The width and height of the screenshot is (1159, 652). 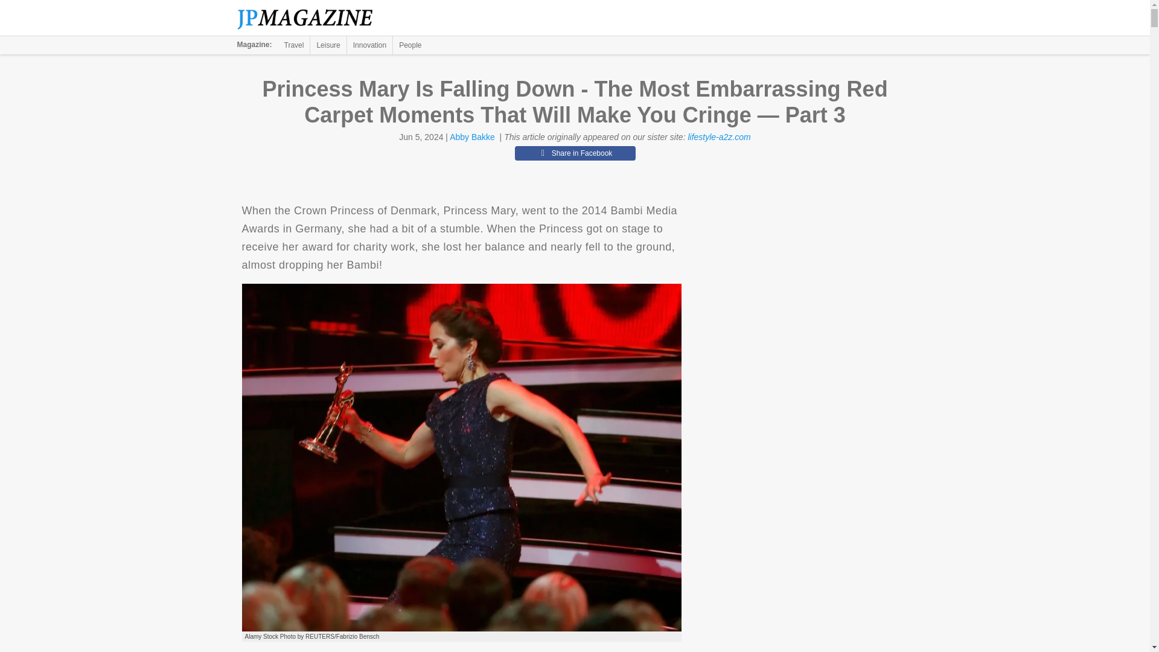 What do you see at coordinates (328, 45) in the screenshot?
I see `Leisure` at bounding box center [328, 45].